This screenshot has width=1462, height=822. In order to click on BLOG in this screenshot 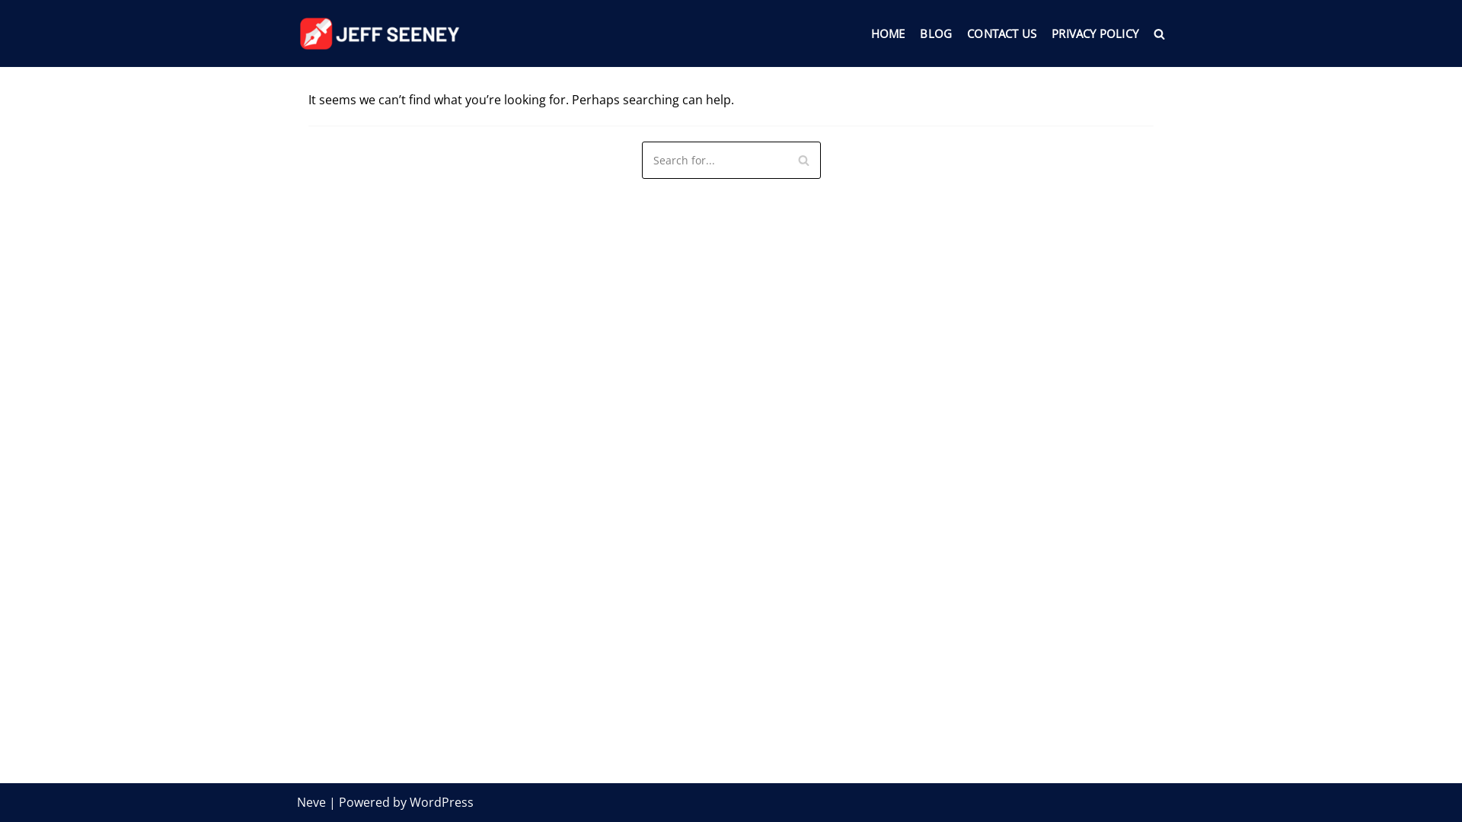, I will do `click(936, 33)`.